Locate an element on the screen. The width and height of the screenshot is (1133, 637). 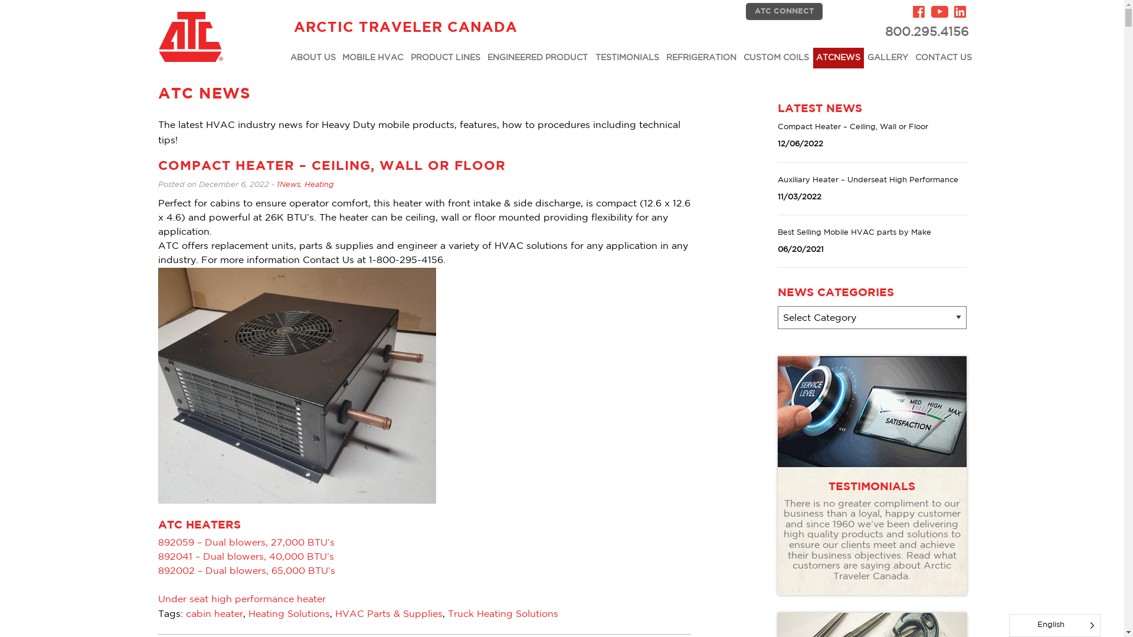
ABOUT US is located at coordinates (313, 58).